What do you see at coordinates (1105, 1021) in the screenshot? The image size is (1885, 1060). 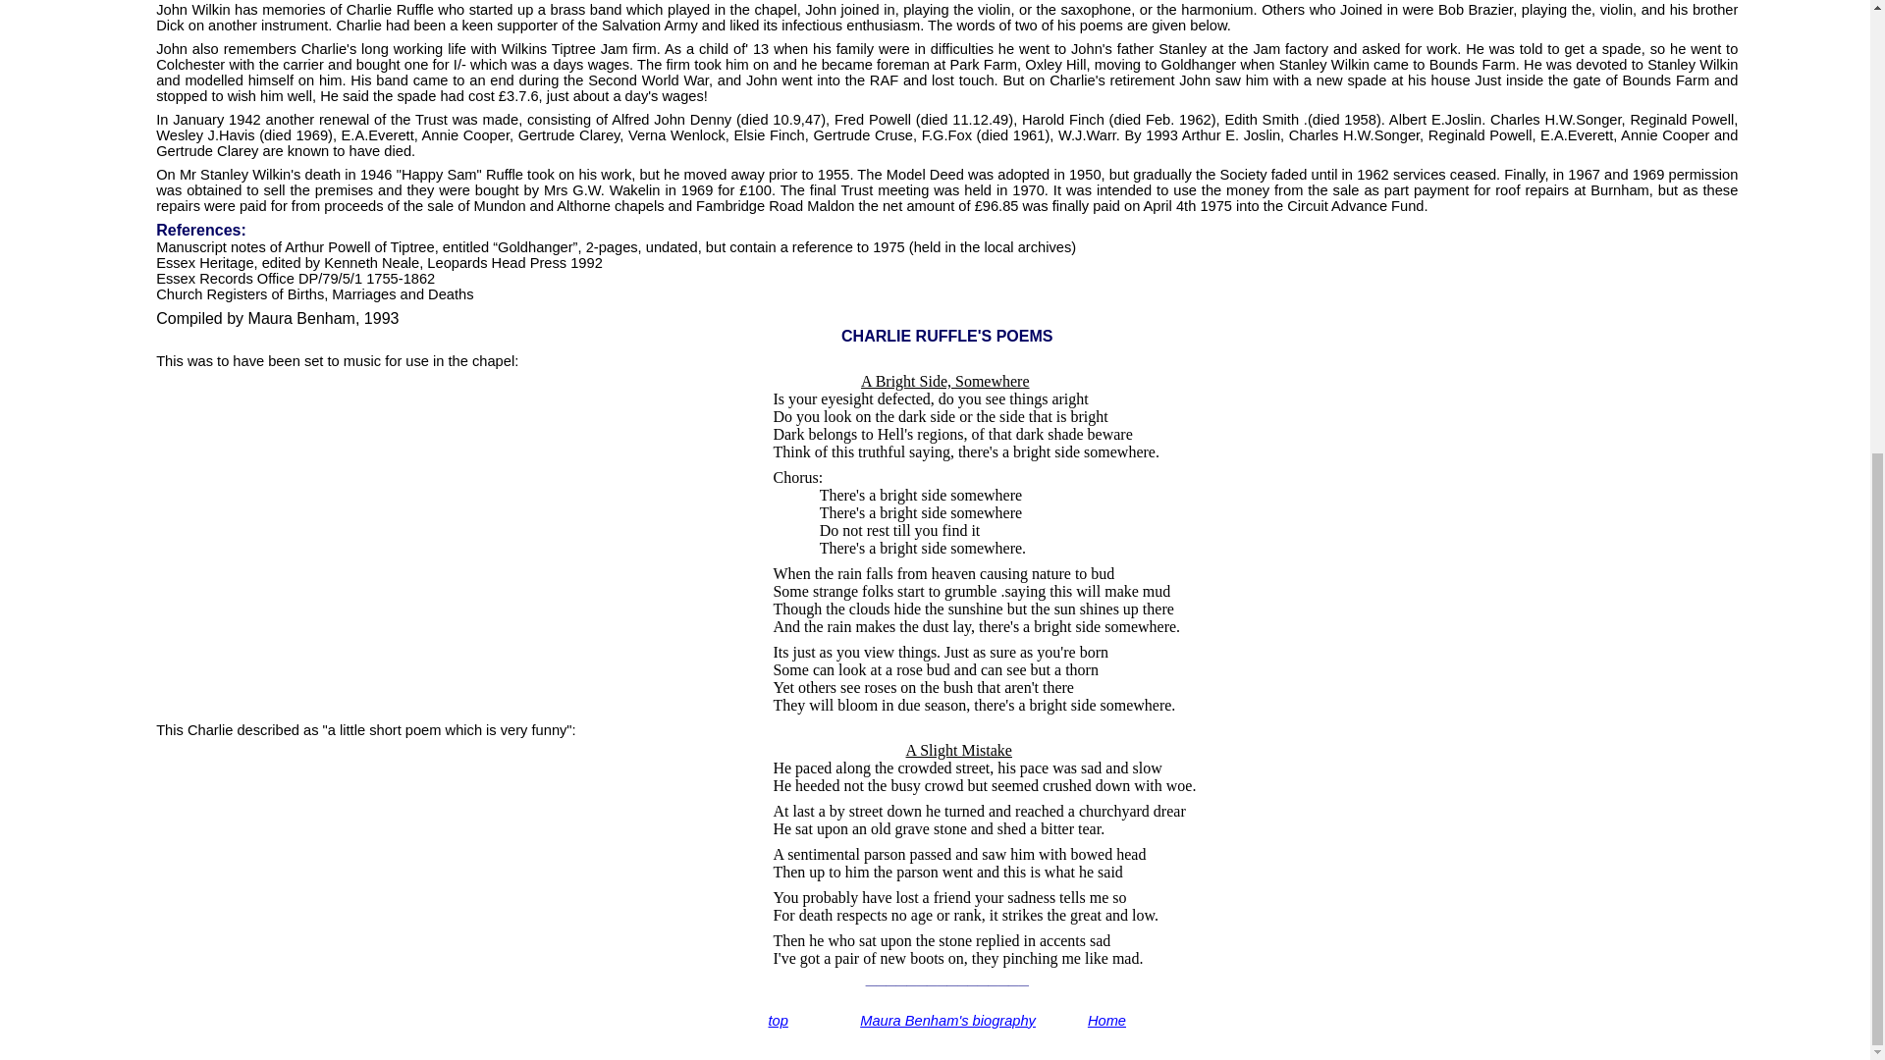 I see `Home` at bounding box center [1105, 1021].